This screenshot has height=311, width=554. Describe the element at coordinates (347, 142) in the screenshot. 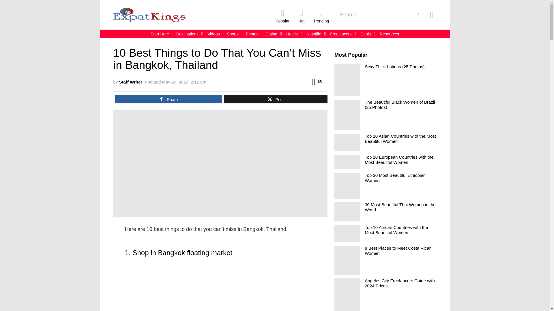

I see `Top 10 Asian Countries with the Most Beautiful Women` at that location.